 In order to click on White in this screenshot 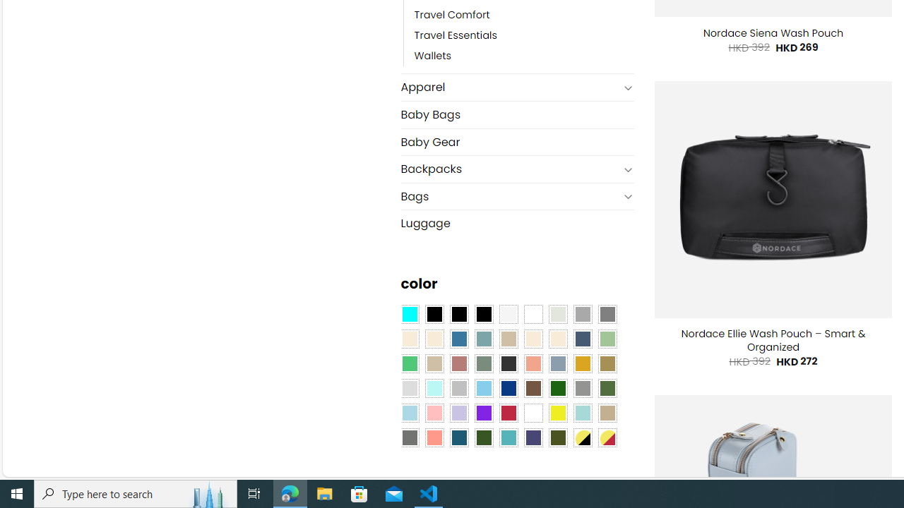, I will do `click(533, 412)`.